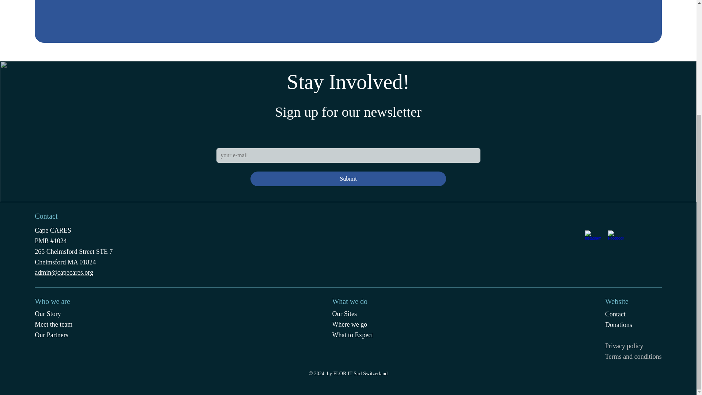  I want to click on Submit, so click(348, 178).